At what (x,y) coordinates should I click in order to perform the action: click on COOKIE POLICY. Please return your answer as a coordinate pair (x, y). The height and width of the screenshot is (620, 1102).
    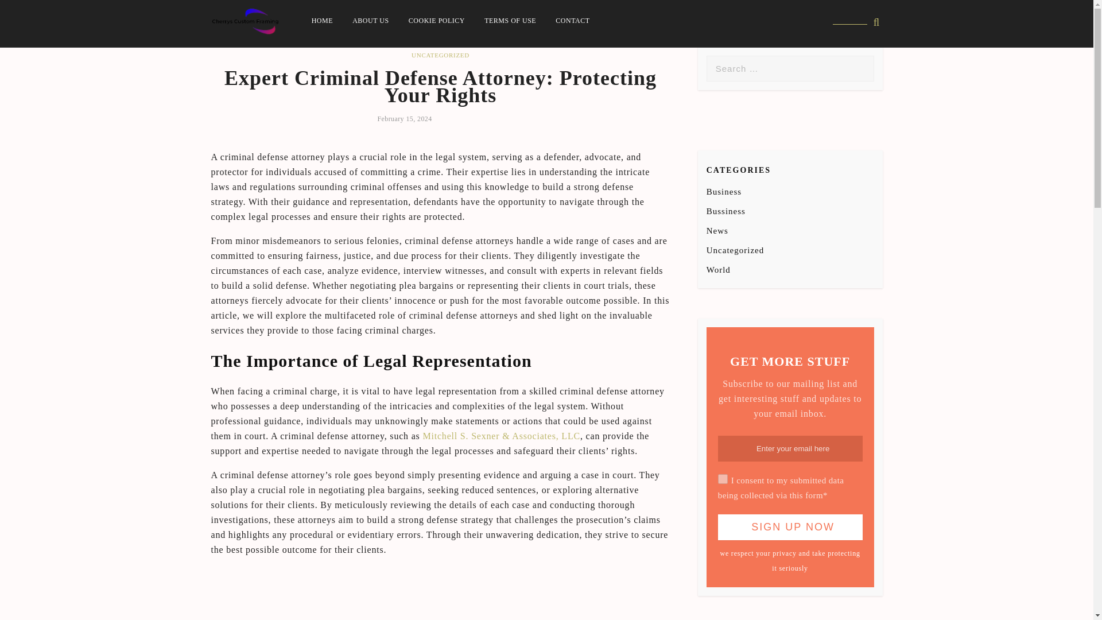
    Looking at the image, I should click on (436, 21).